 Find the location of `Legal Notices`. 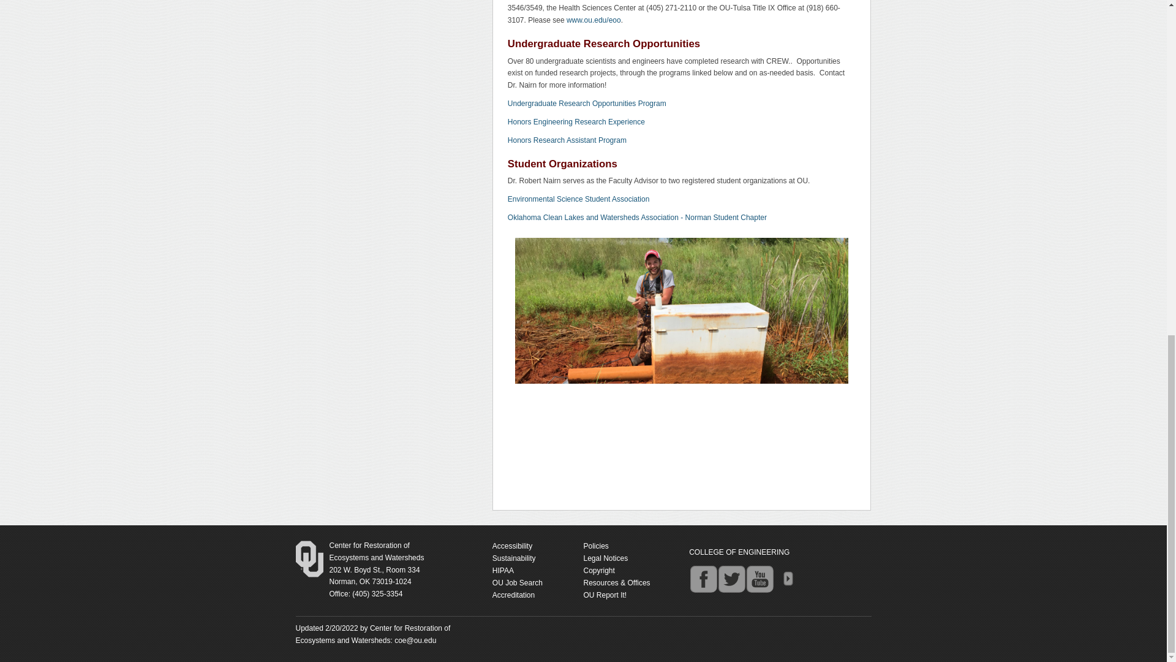

Legal Notices is located at coordinates (605, 558).